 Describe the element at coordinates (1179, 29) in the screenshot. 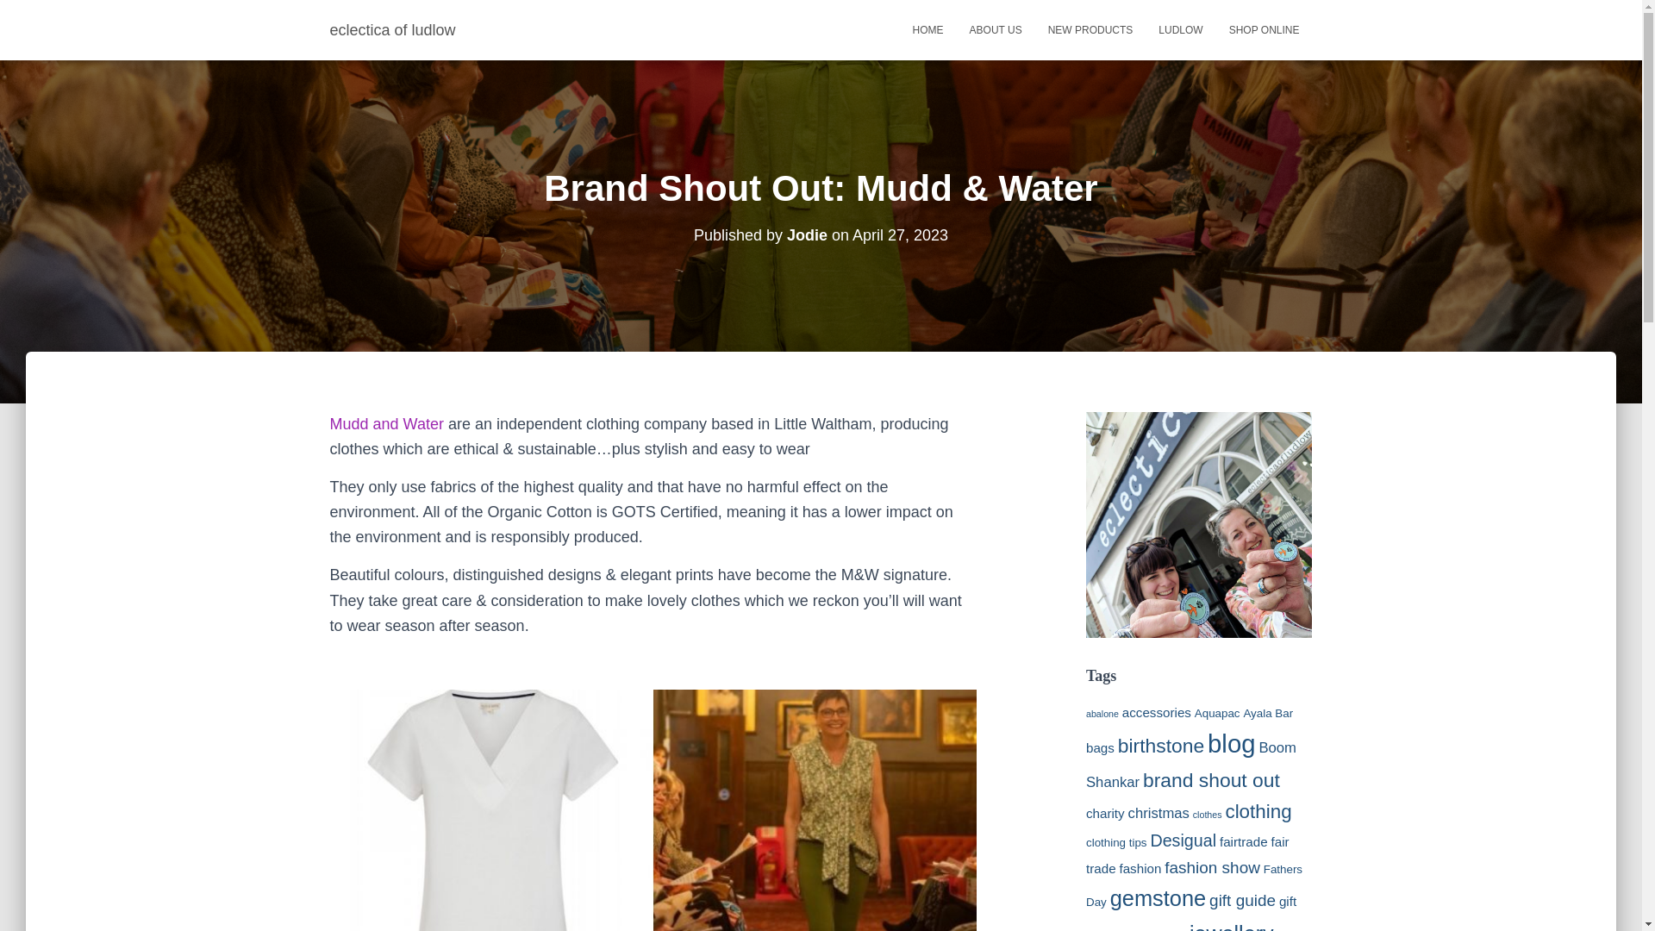

I see `Ludlow` at that location.